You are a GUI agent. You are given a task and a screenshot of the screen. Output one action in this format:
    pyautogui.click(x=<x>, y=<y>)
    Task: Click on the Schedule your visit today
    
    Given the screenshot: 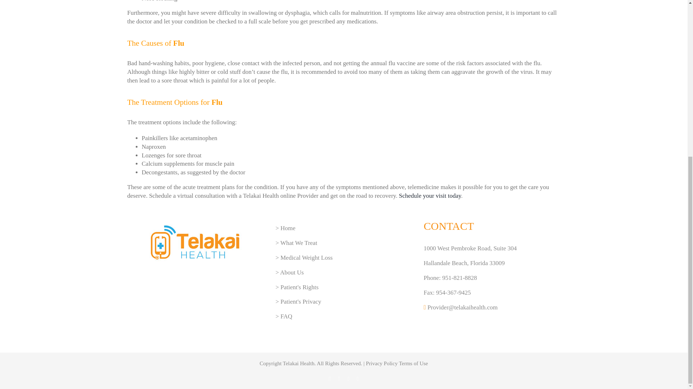 What is the action you would take?
    pyautogui.click(x=430, y=195)
    